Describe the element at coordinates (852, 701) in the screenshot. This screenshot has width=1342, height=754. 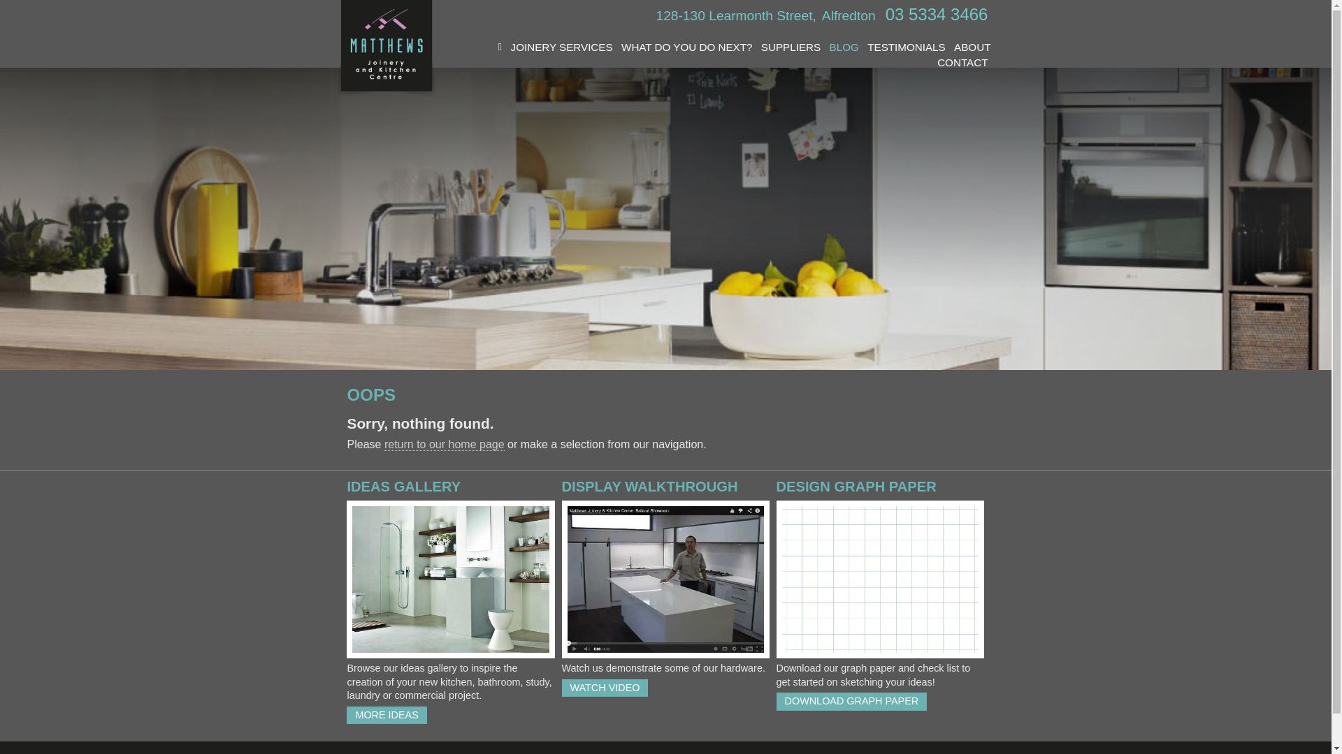
I see `DOWNLOAD GRAPH PAPER` at that location.